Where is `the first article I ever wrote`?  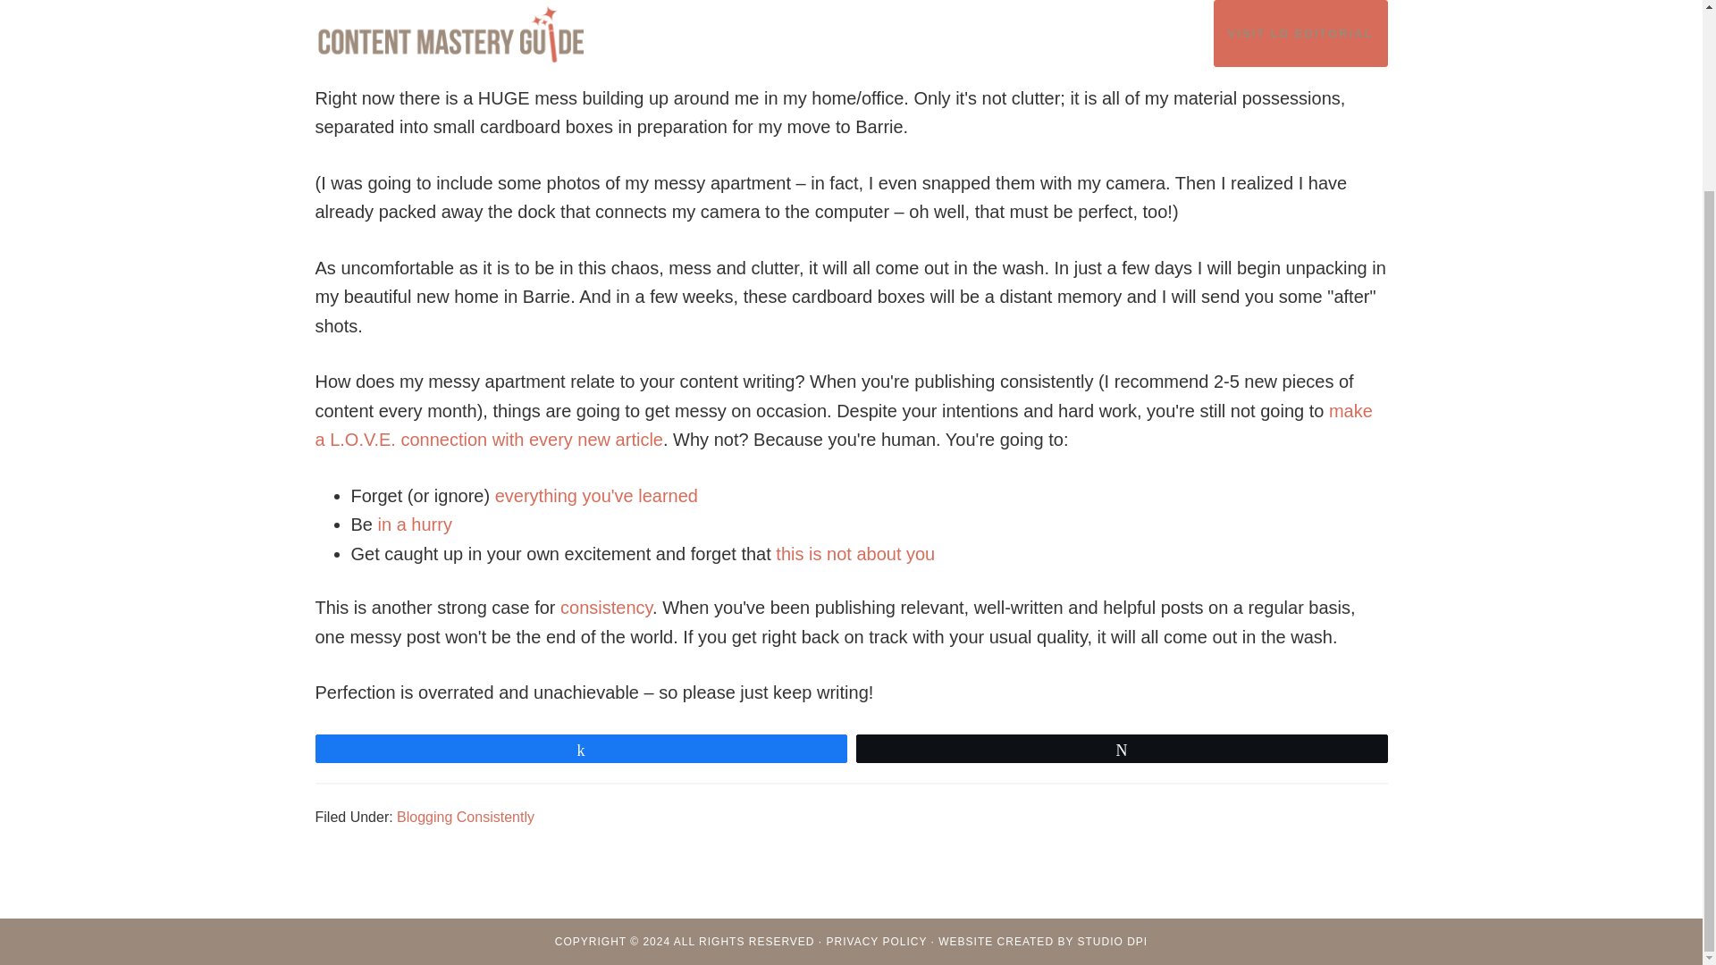
the first article I ever wrote is located at coordinates (732, 41).